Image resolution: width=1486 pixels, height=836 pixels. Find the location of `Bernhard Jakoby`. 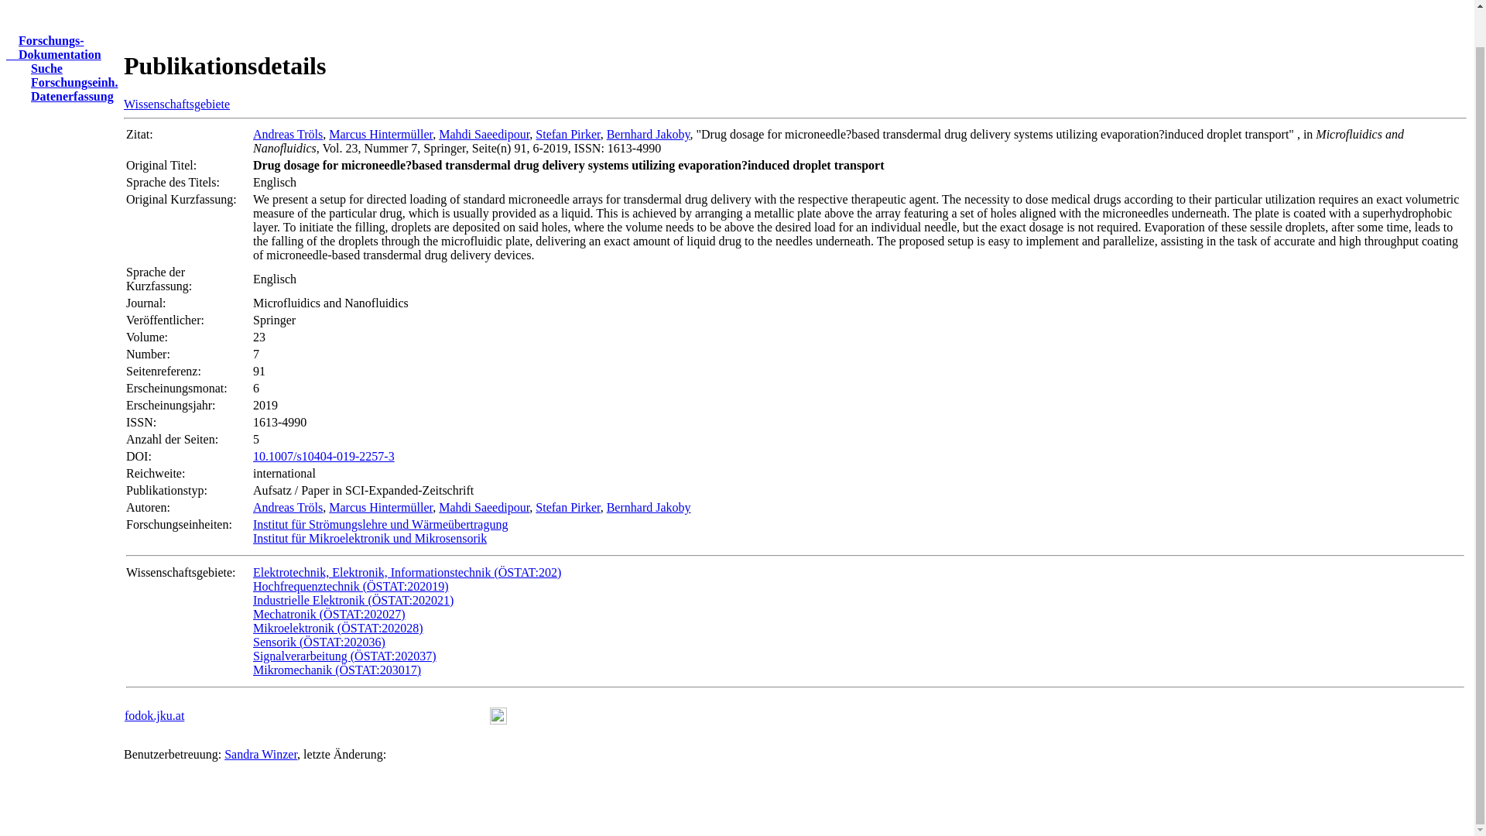

Bernhard Jakoby is located at coordinates (649, 507).